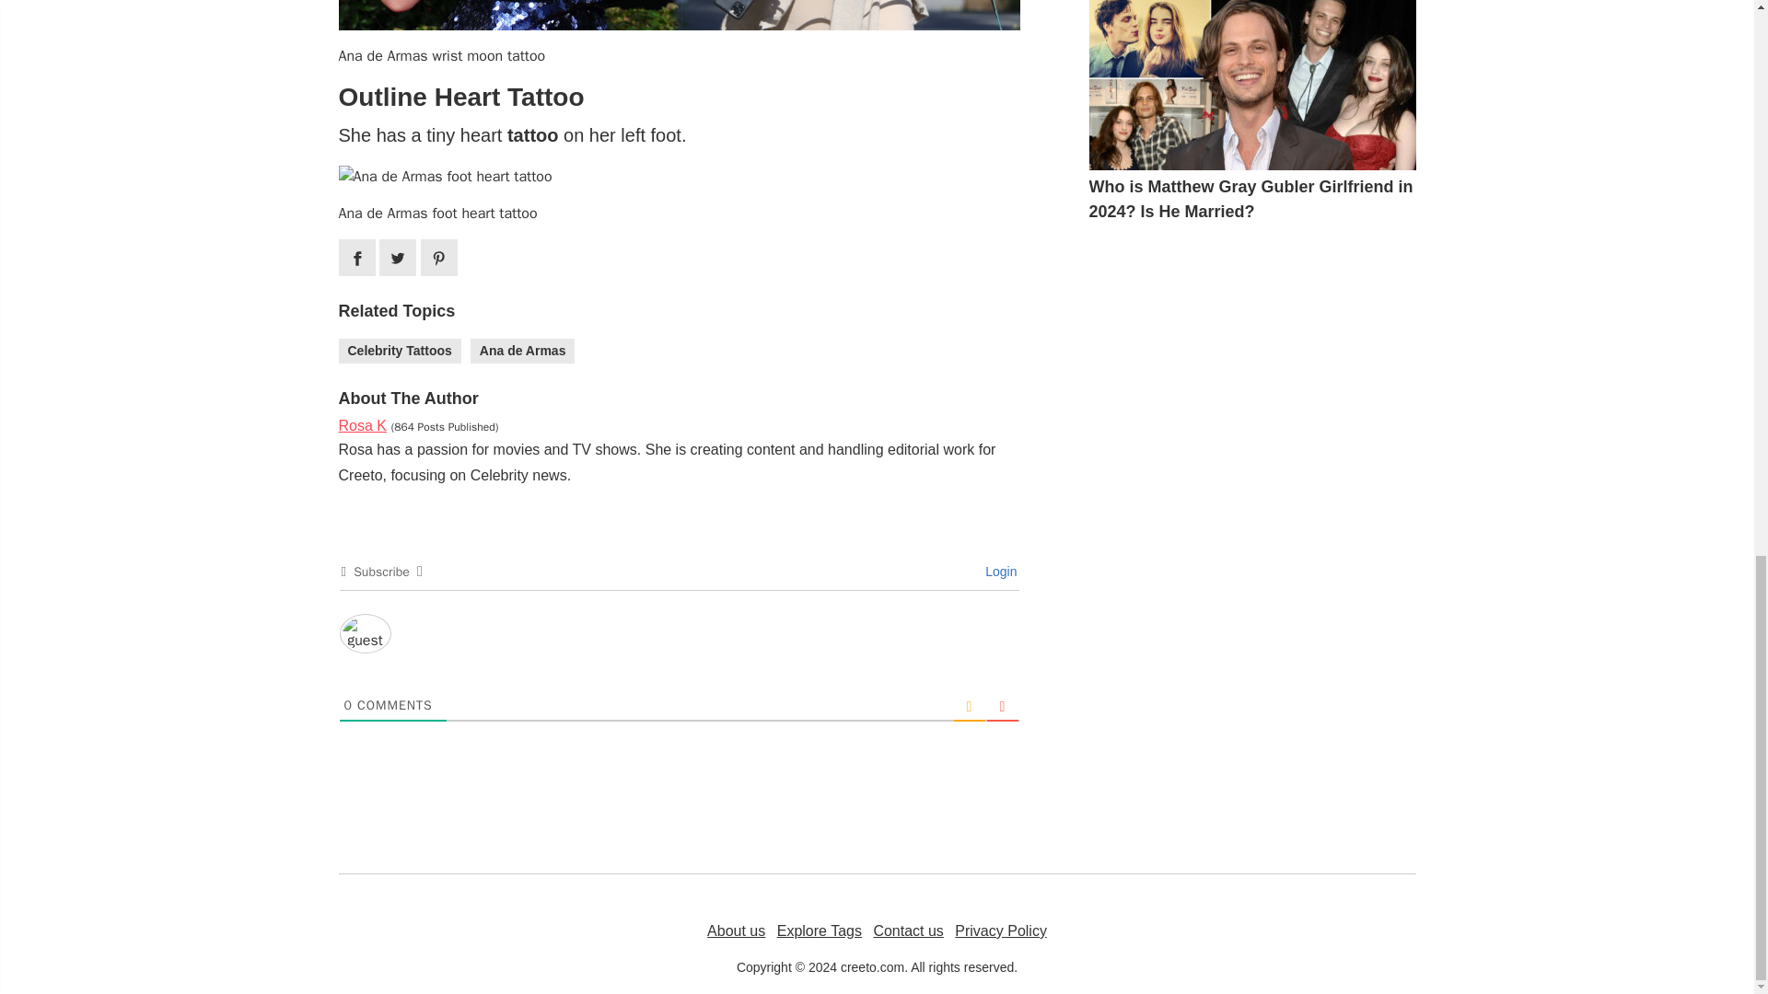  Describe the element at coordinates (363, 425) in the screenshot. I see `Posts by Rosa K` at that location.